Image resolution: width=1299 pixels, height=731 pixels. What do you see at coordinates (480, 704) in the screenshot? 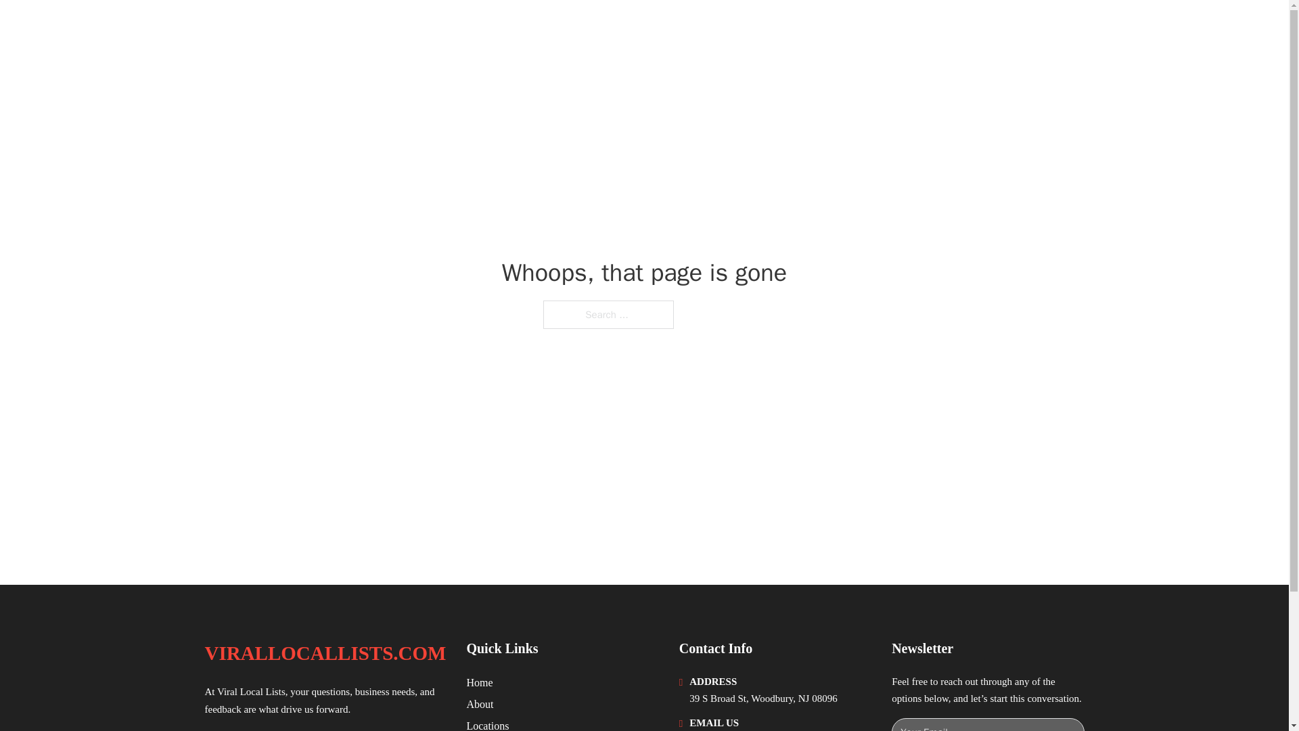
I see `About` at bounding box center [480, 704].